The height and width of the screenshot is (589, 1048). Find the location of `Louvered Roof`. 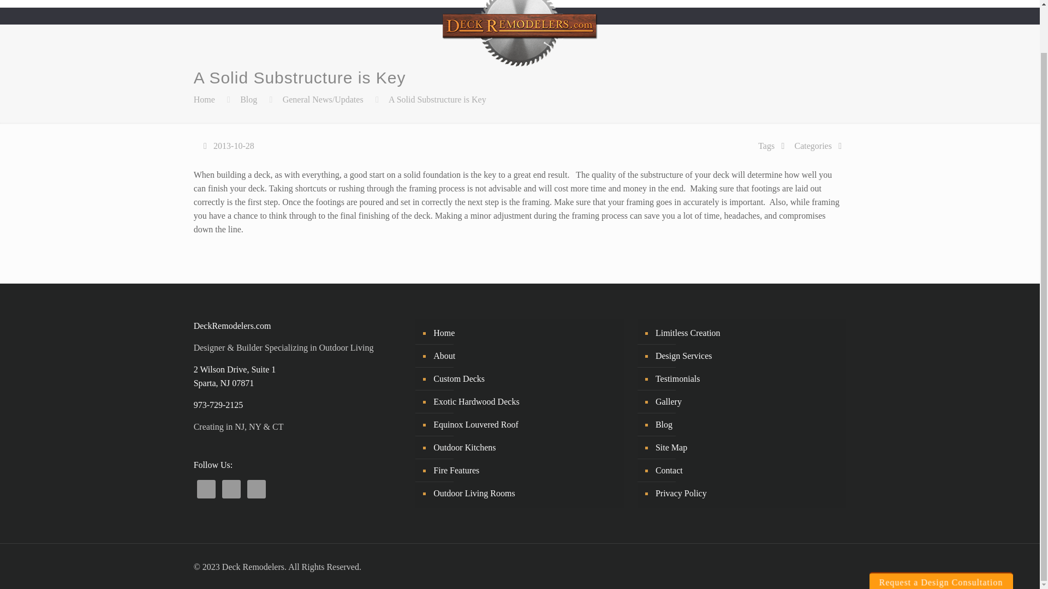

Louvered Roof is located at coordinates (312, 4).